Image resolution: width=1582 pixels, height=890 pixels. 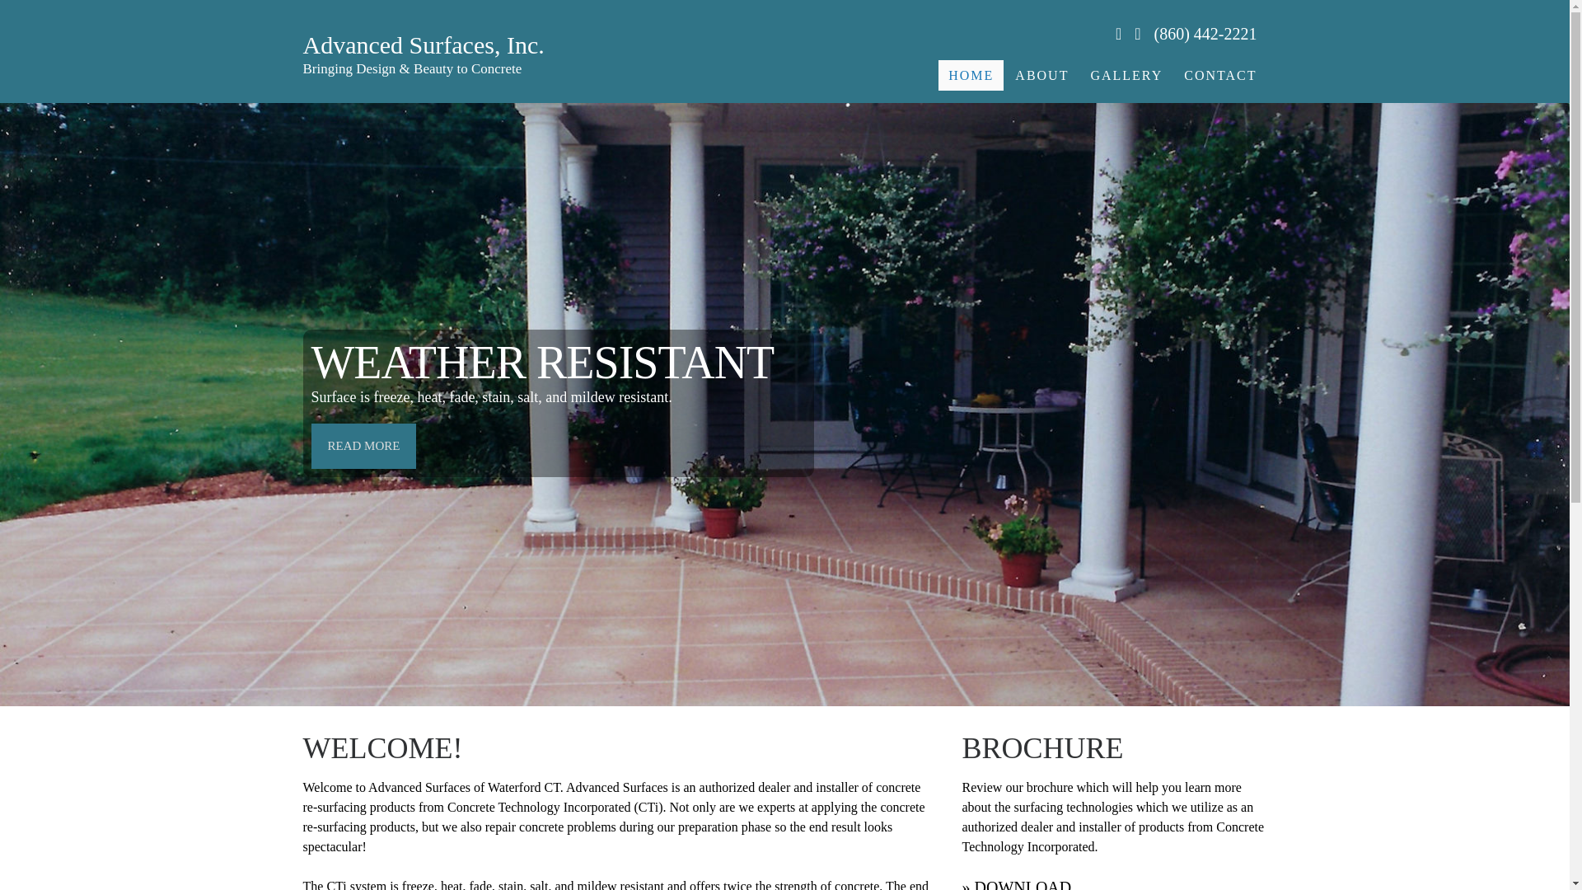 What do you see at coordinates (971, 76) in the screenshot?
I see `HOME` at bounding box center [971, 76].